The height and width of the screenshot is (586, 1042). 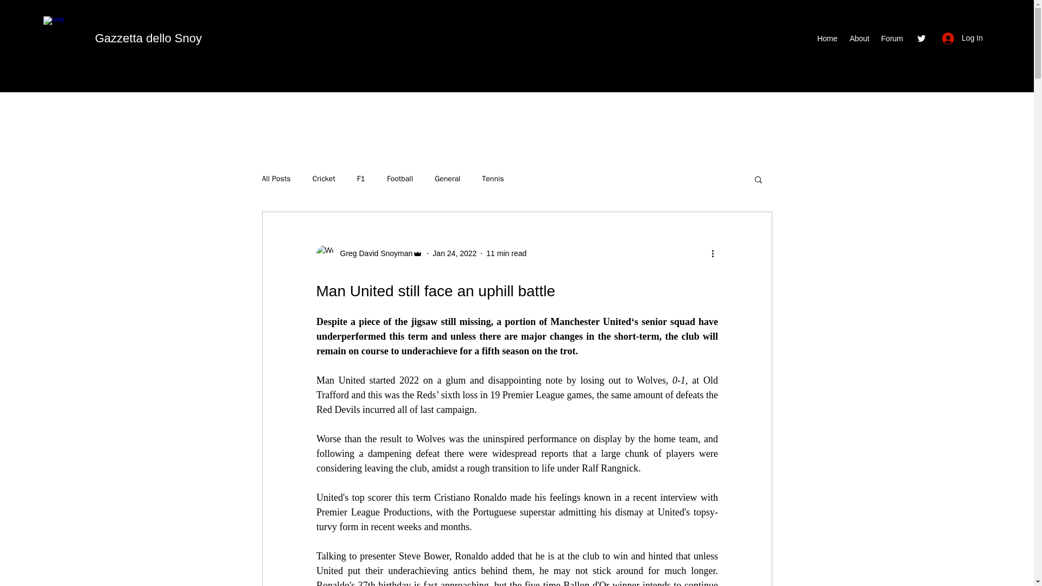 What do you see at coordinates (276, 179) in the screenshot?
I see `All Posts` at bounding box center [276, 179].